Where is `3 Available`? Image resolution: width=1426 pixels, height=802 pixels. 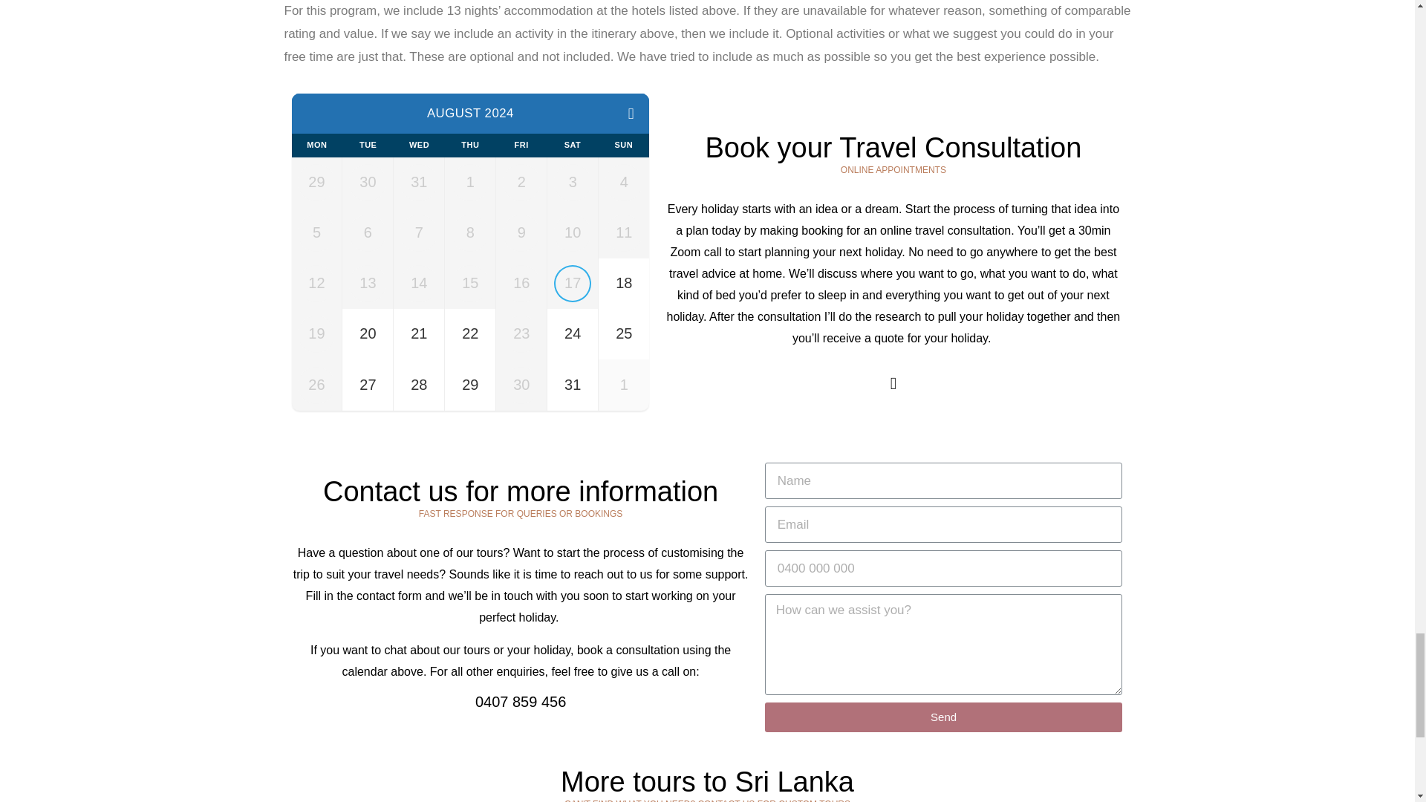
3 Available is located at coordinates (367, 384).